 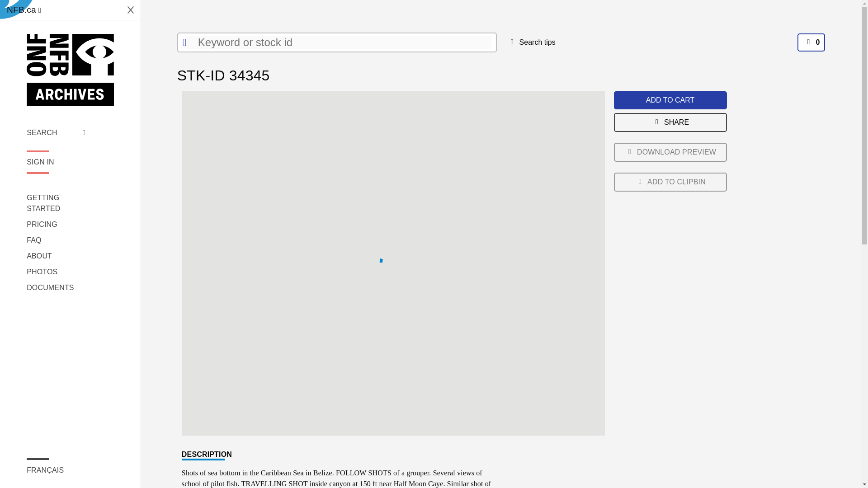 What do you see at coordinates (670, 152) in the screenshot?
I see `DOWNLOAD PREVIEW` at bounding box center [670, 152].